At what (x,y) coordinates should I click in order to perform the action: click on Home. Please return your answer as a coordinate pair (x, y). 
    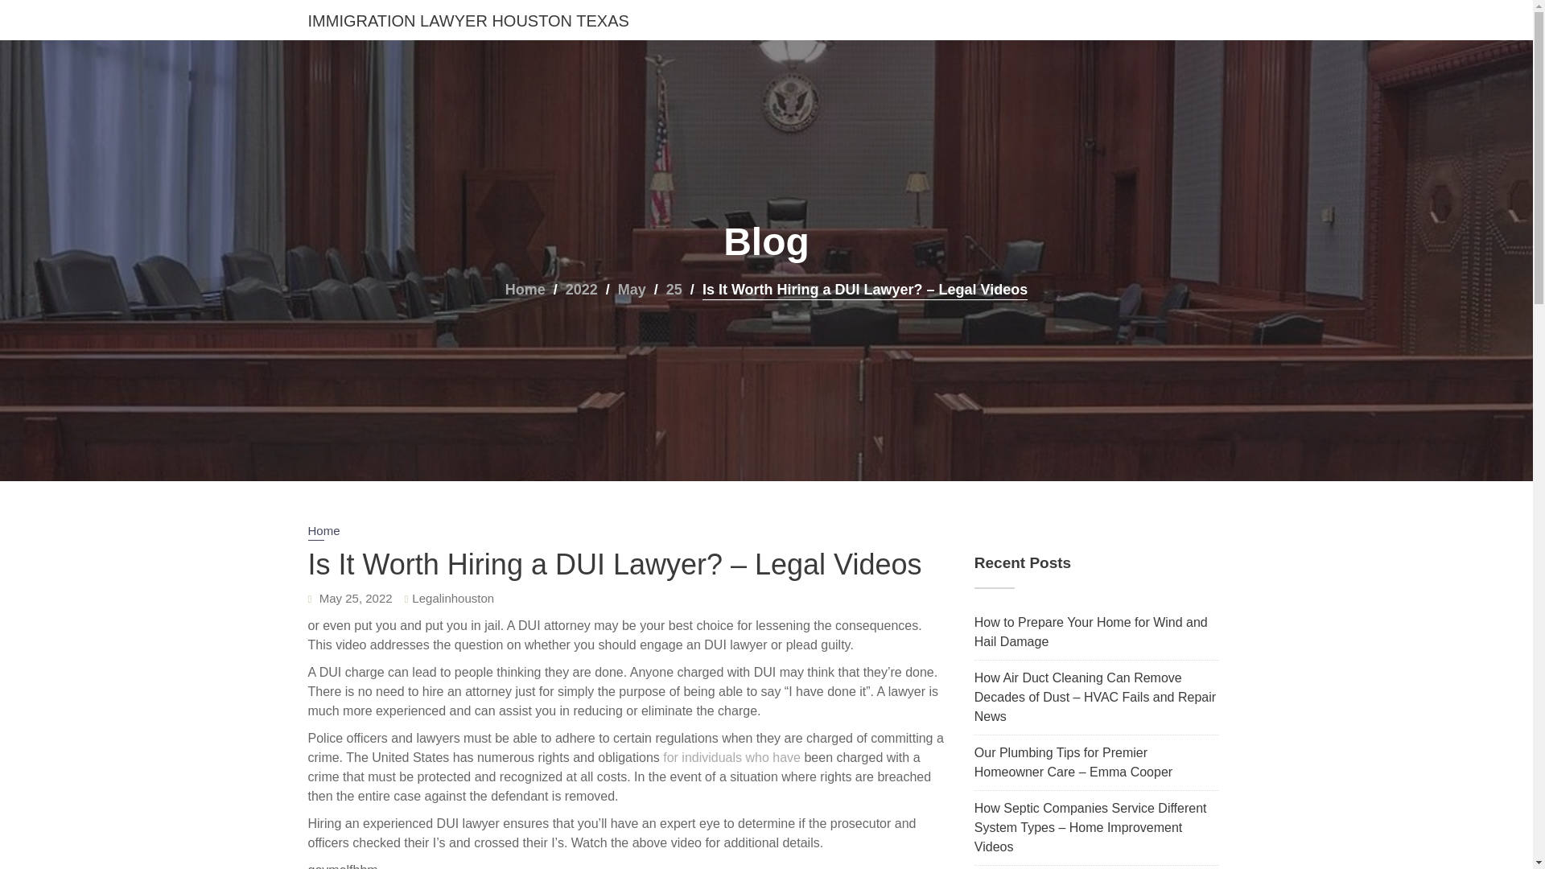
    Looking at the image, I should click on (525, 289).